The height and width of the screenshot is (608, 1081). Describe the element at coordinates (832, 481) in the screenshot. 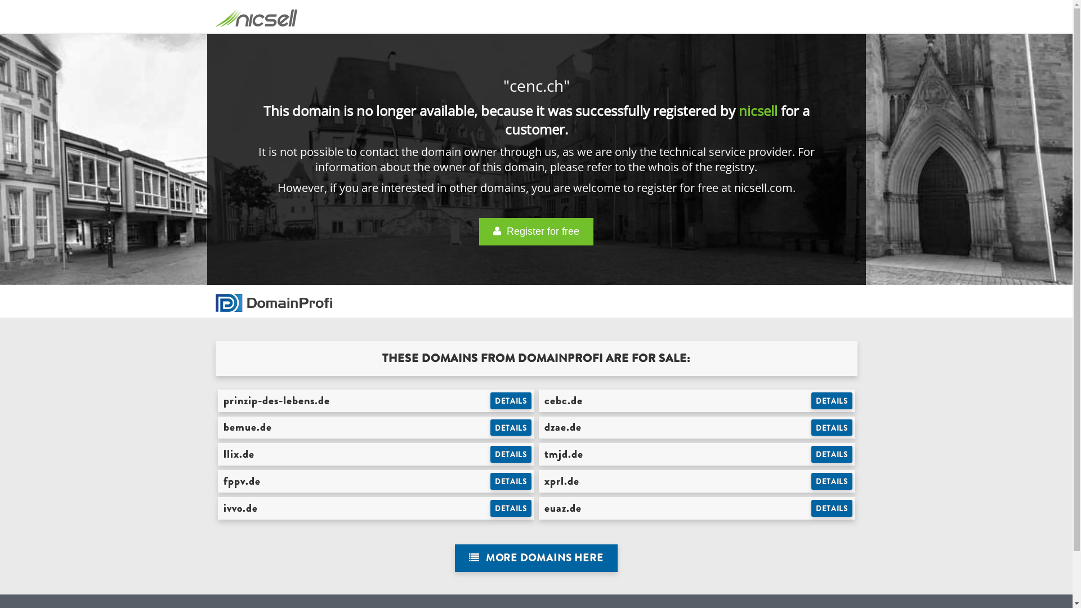

I see `DETAILS` at that location.